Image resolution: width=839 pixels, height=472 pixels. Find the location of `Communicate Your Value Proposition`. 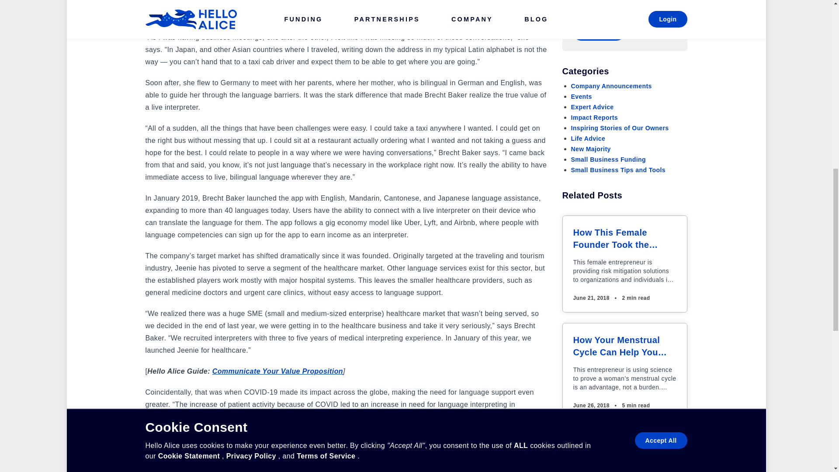

Communicate Your Value Proposition is located at coordinates (277, 371).